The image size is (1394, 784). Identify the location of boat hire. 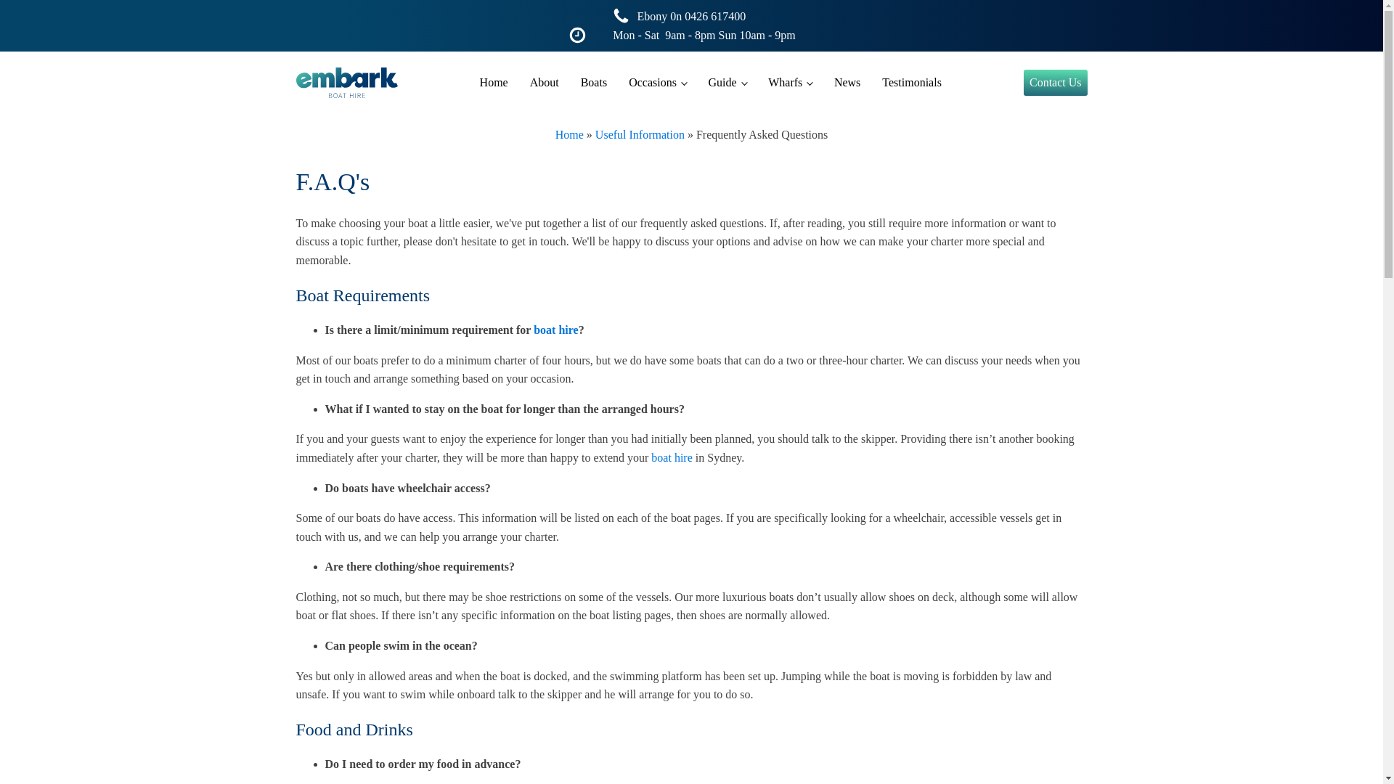
(556, 330).